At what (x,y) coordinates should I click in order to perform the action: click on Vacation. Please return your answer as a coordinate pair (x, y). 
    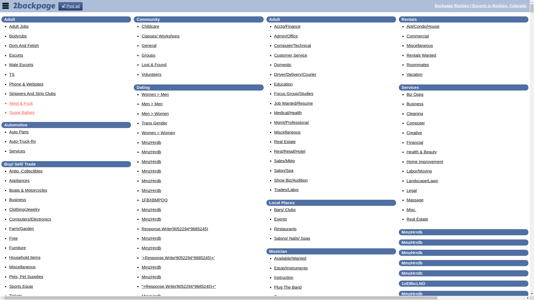
    Looking at the image, I should click on (414, 74).